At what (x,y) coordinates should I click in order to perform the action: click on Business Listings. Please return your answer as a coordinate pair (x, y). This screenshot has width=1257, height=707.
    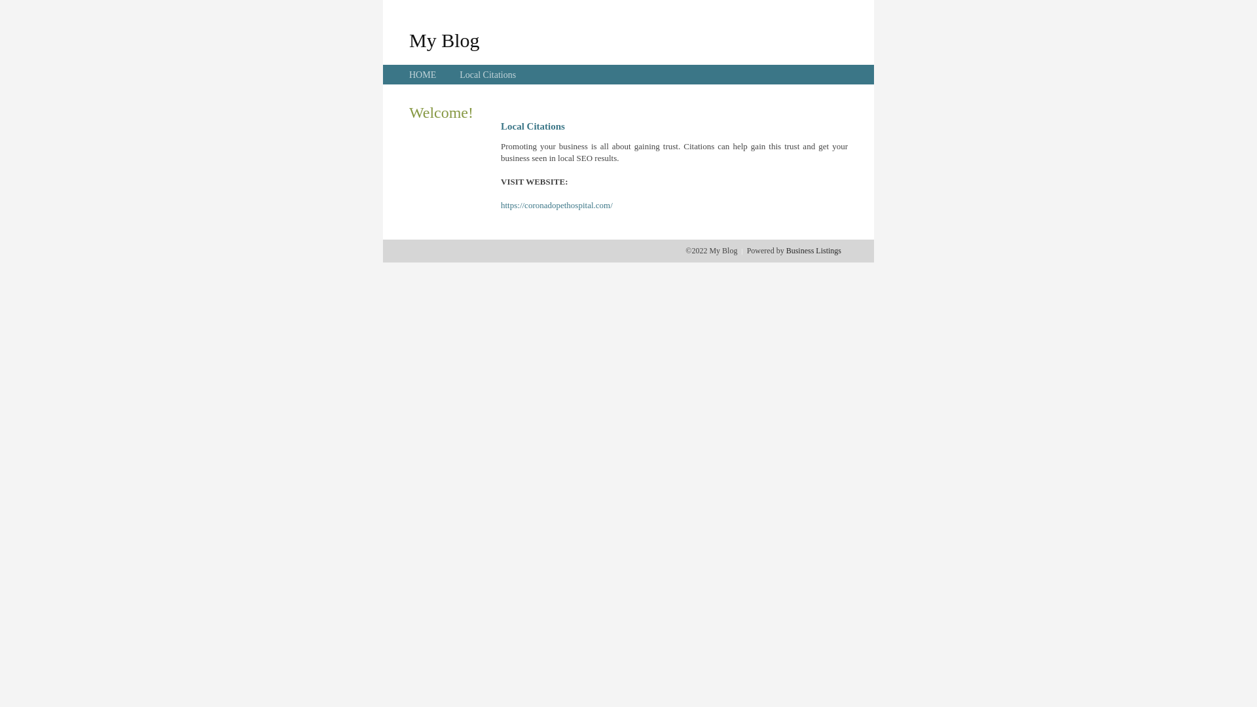
    Looking at the image, I should click on (814, 251).